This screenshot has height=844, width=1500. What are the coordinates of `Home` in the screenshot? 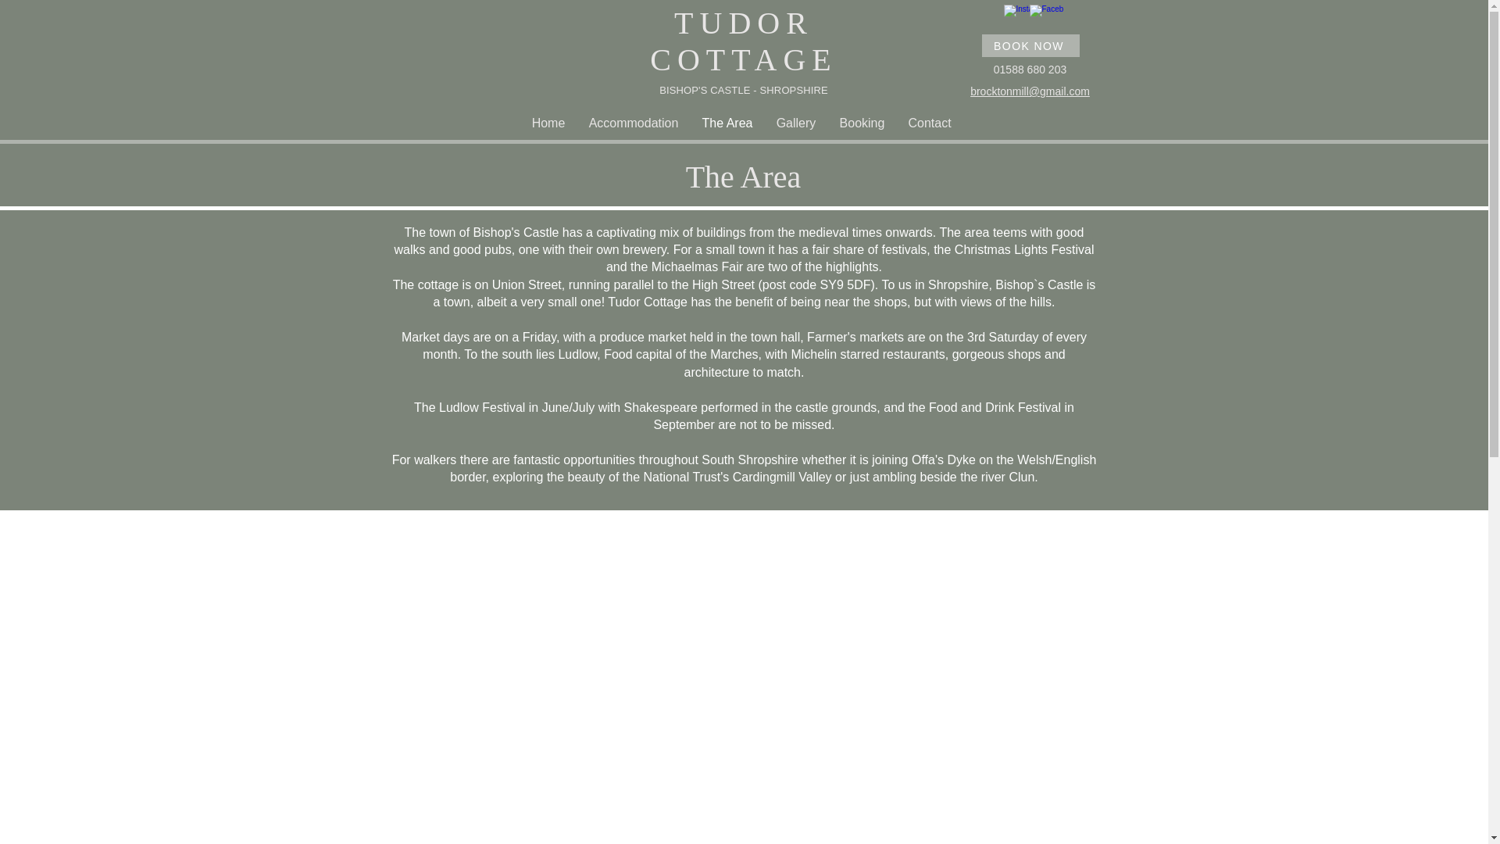 It's located at (548, 123).